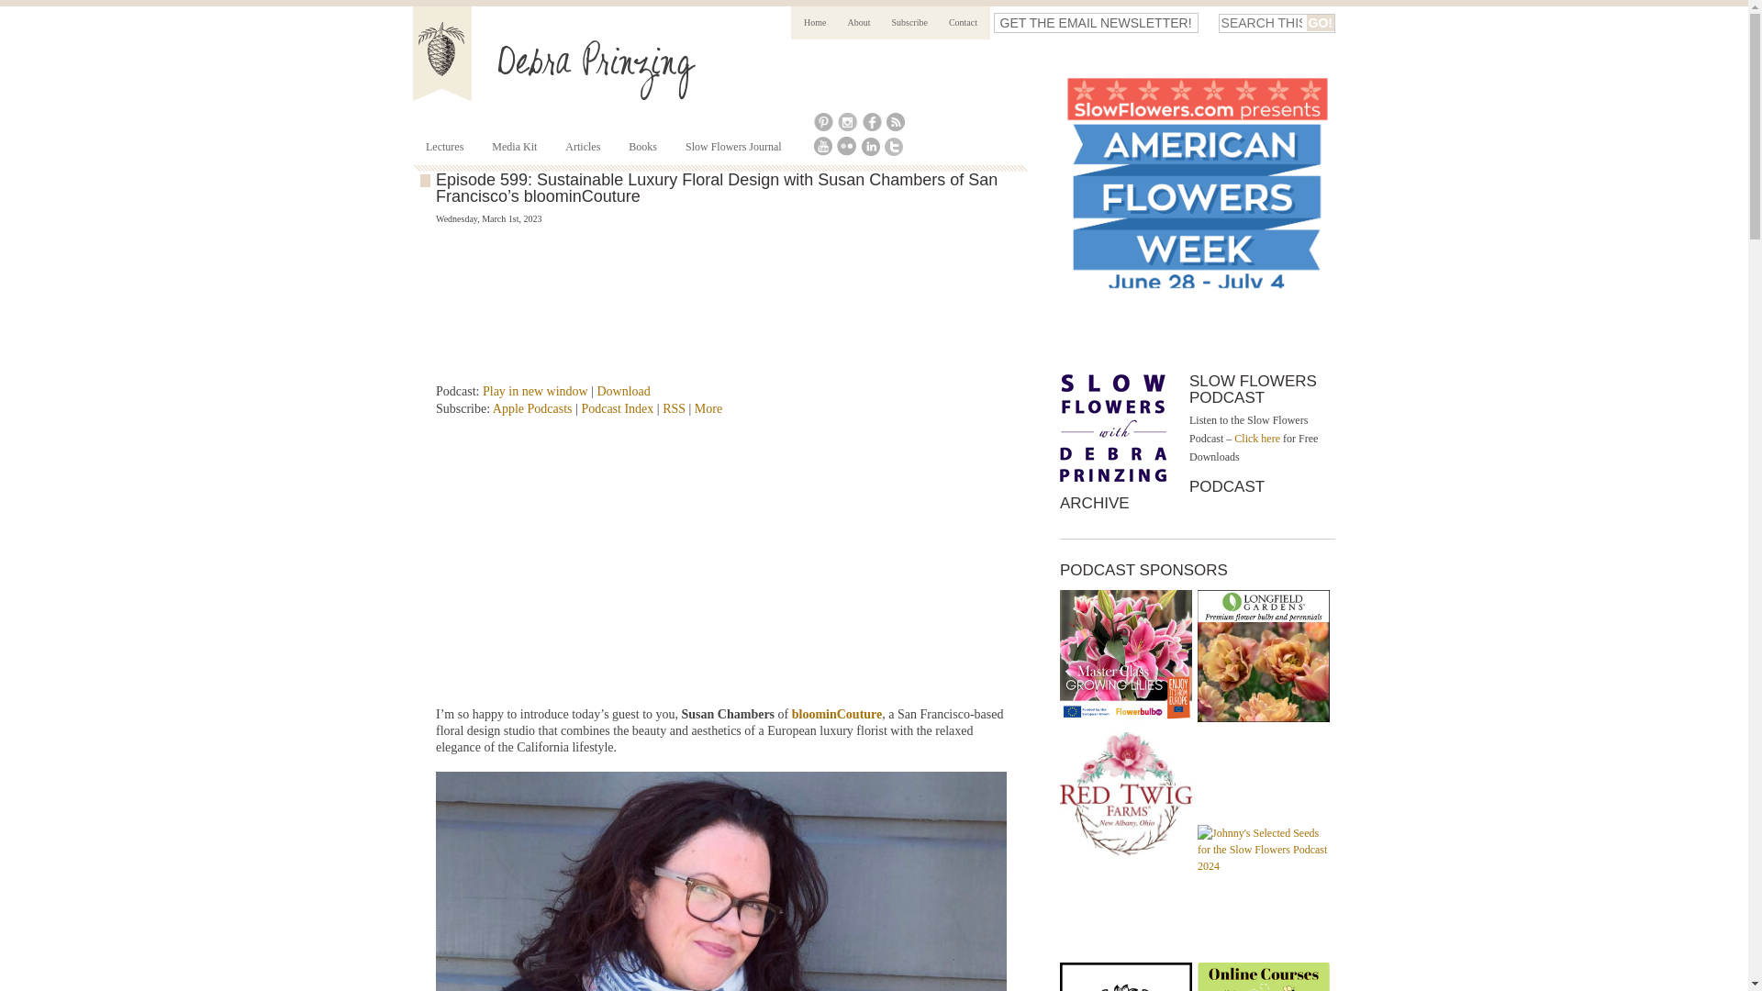 The height and width of the screenshot is (991, 1762). Describe the element at coordinates (674, 408) in the screenshot. I see `Subscribe via RSS` at that location.